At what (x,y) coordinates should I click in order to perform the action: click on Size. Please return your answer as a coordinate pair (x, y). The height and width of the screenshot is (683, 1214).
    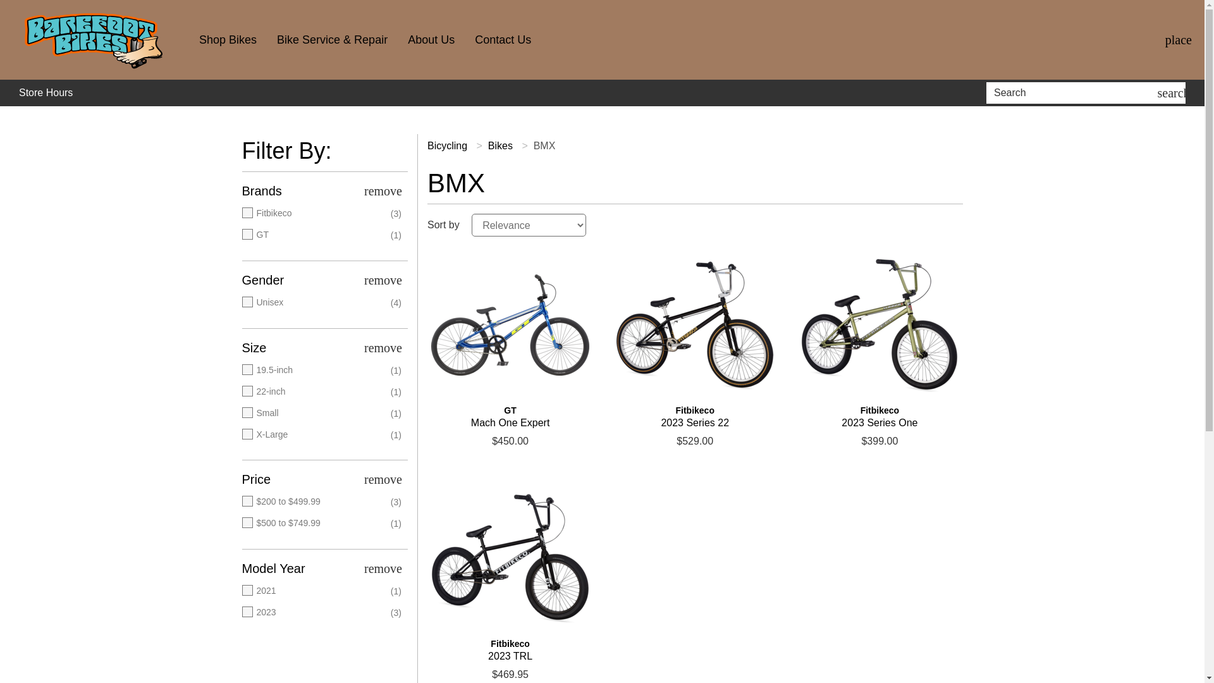
    Looking at the image, I should click on (322, 348).